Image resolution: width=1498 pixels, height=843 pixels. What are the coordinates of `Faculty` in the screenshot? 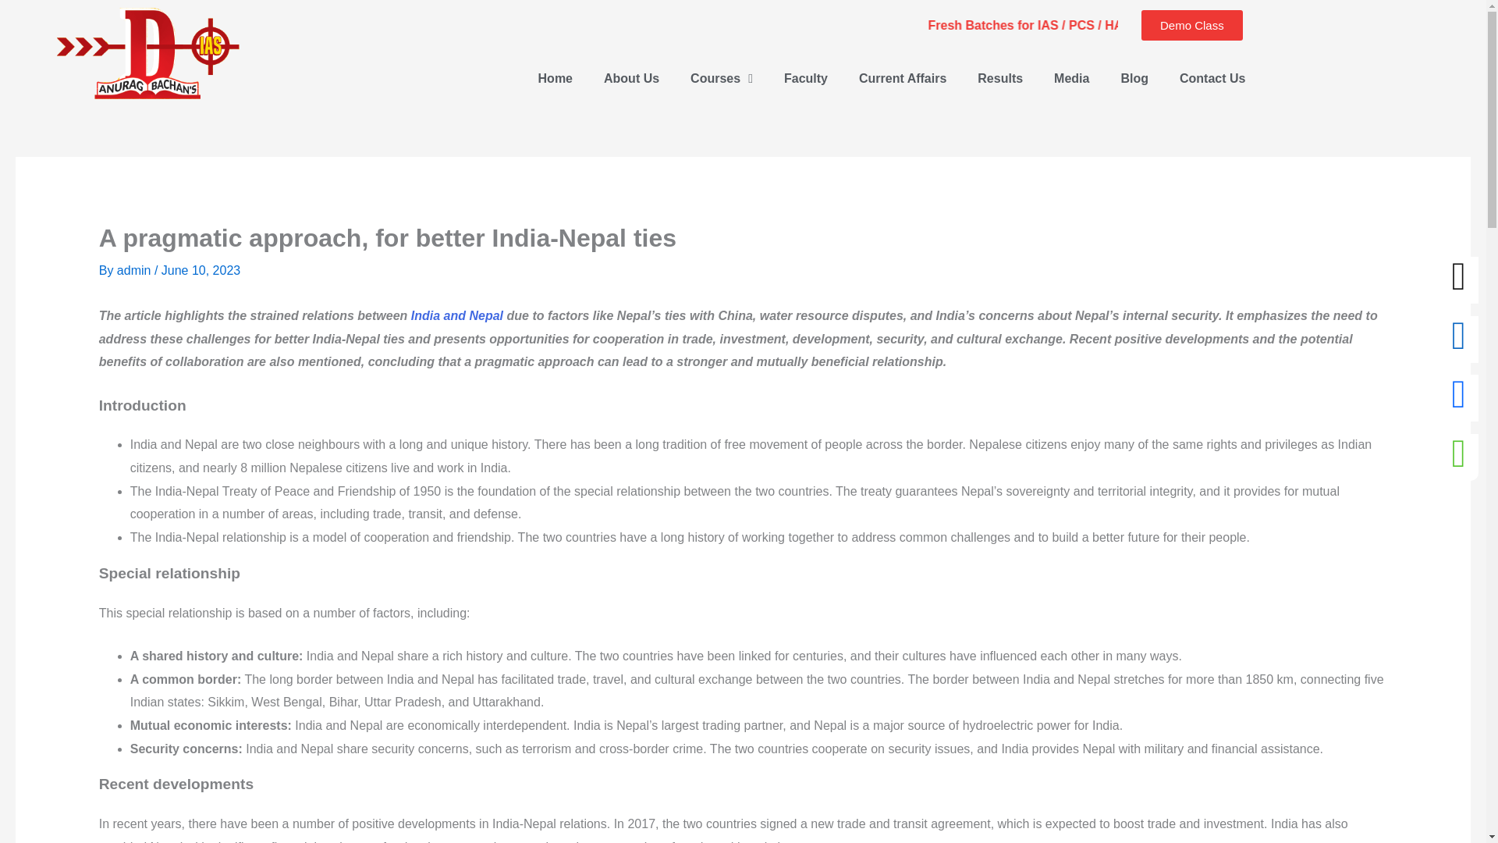 It's located at (805, 78).